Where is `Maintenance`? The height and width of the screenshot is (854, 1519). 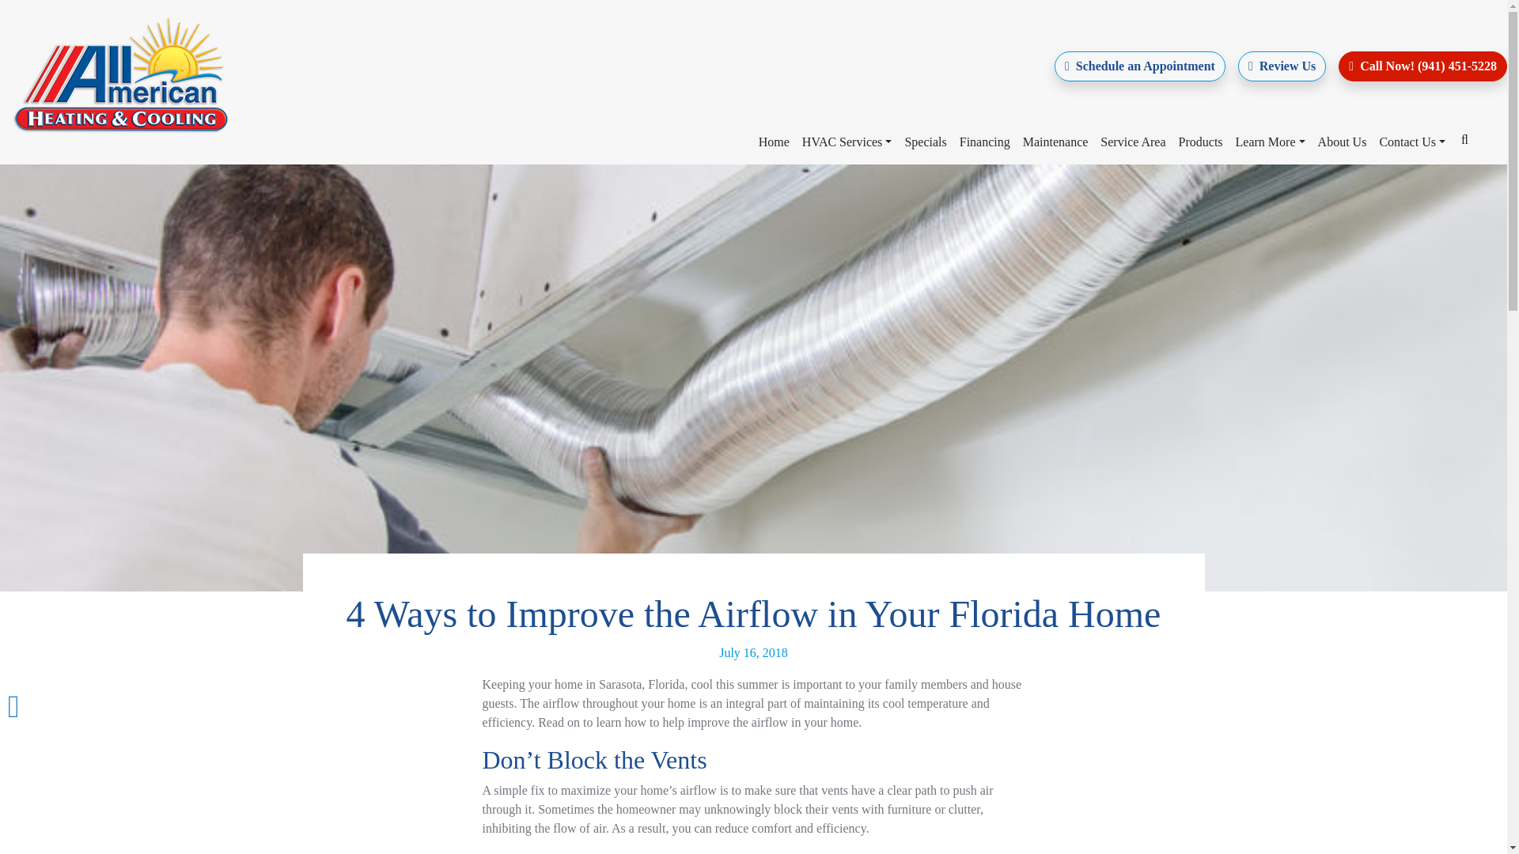 Maintenance is located at coordinates (1055, 142).